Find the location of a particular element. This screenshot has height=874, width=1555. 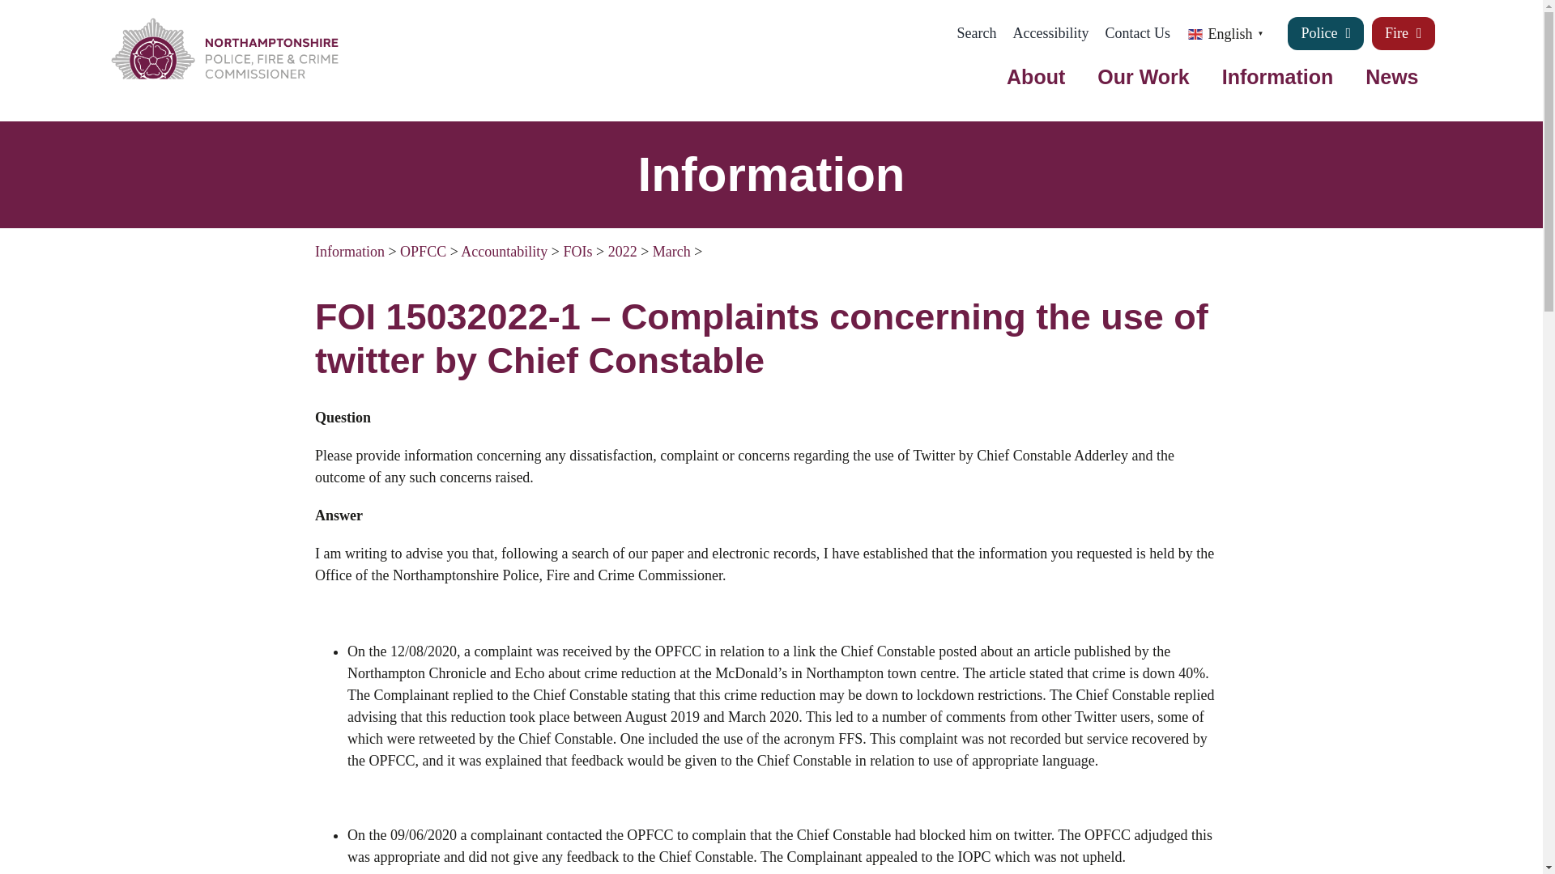

Search is located at coordinates (985, 32).